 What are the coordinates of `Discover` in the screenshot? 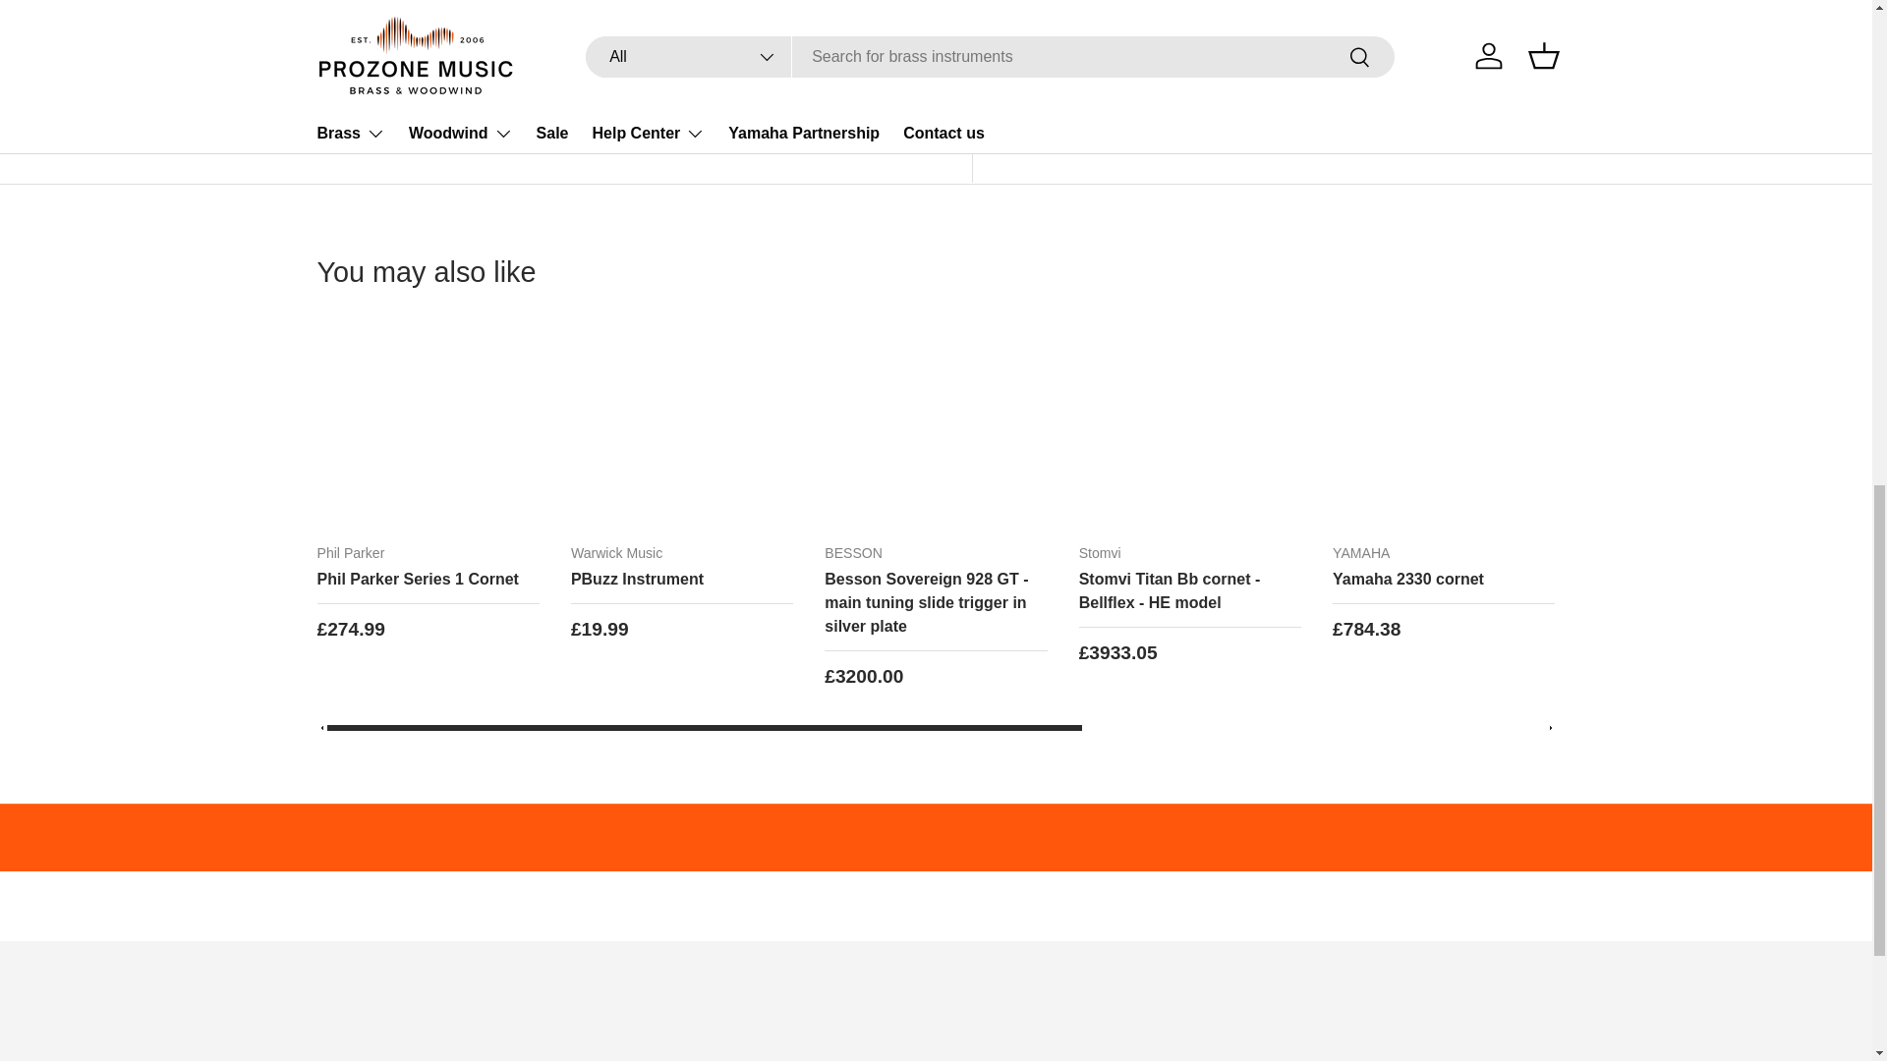 It's located at (479, 15).